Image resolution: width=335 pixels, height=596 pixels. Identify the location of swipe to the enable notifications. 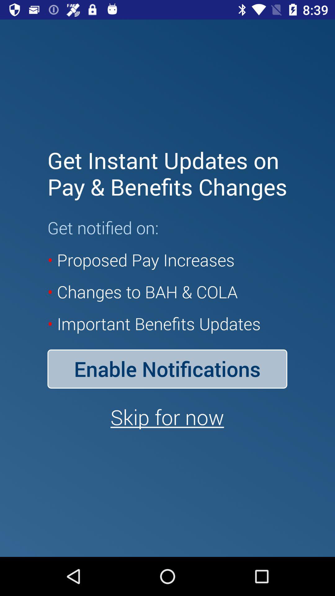
(167, 369).